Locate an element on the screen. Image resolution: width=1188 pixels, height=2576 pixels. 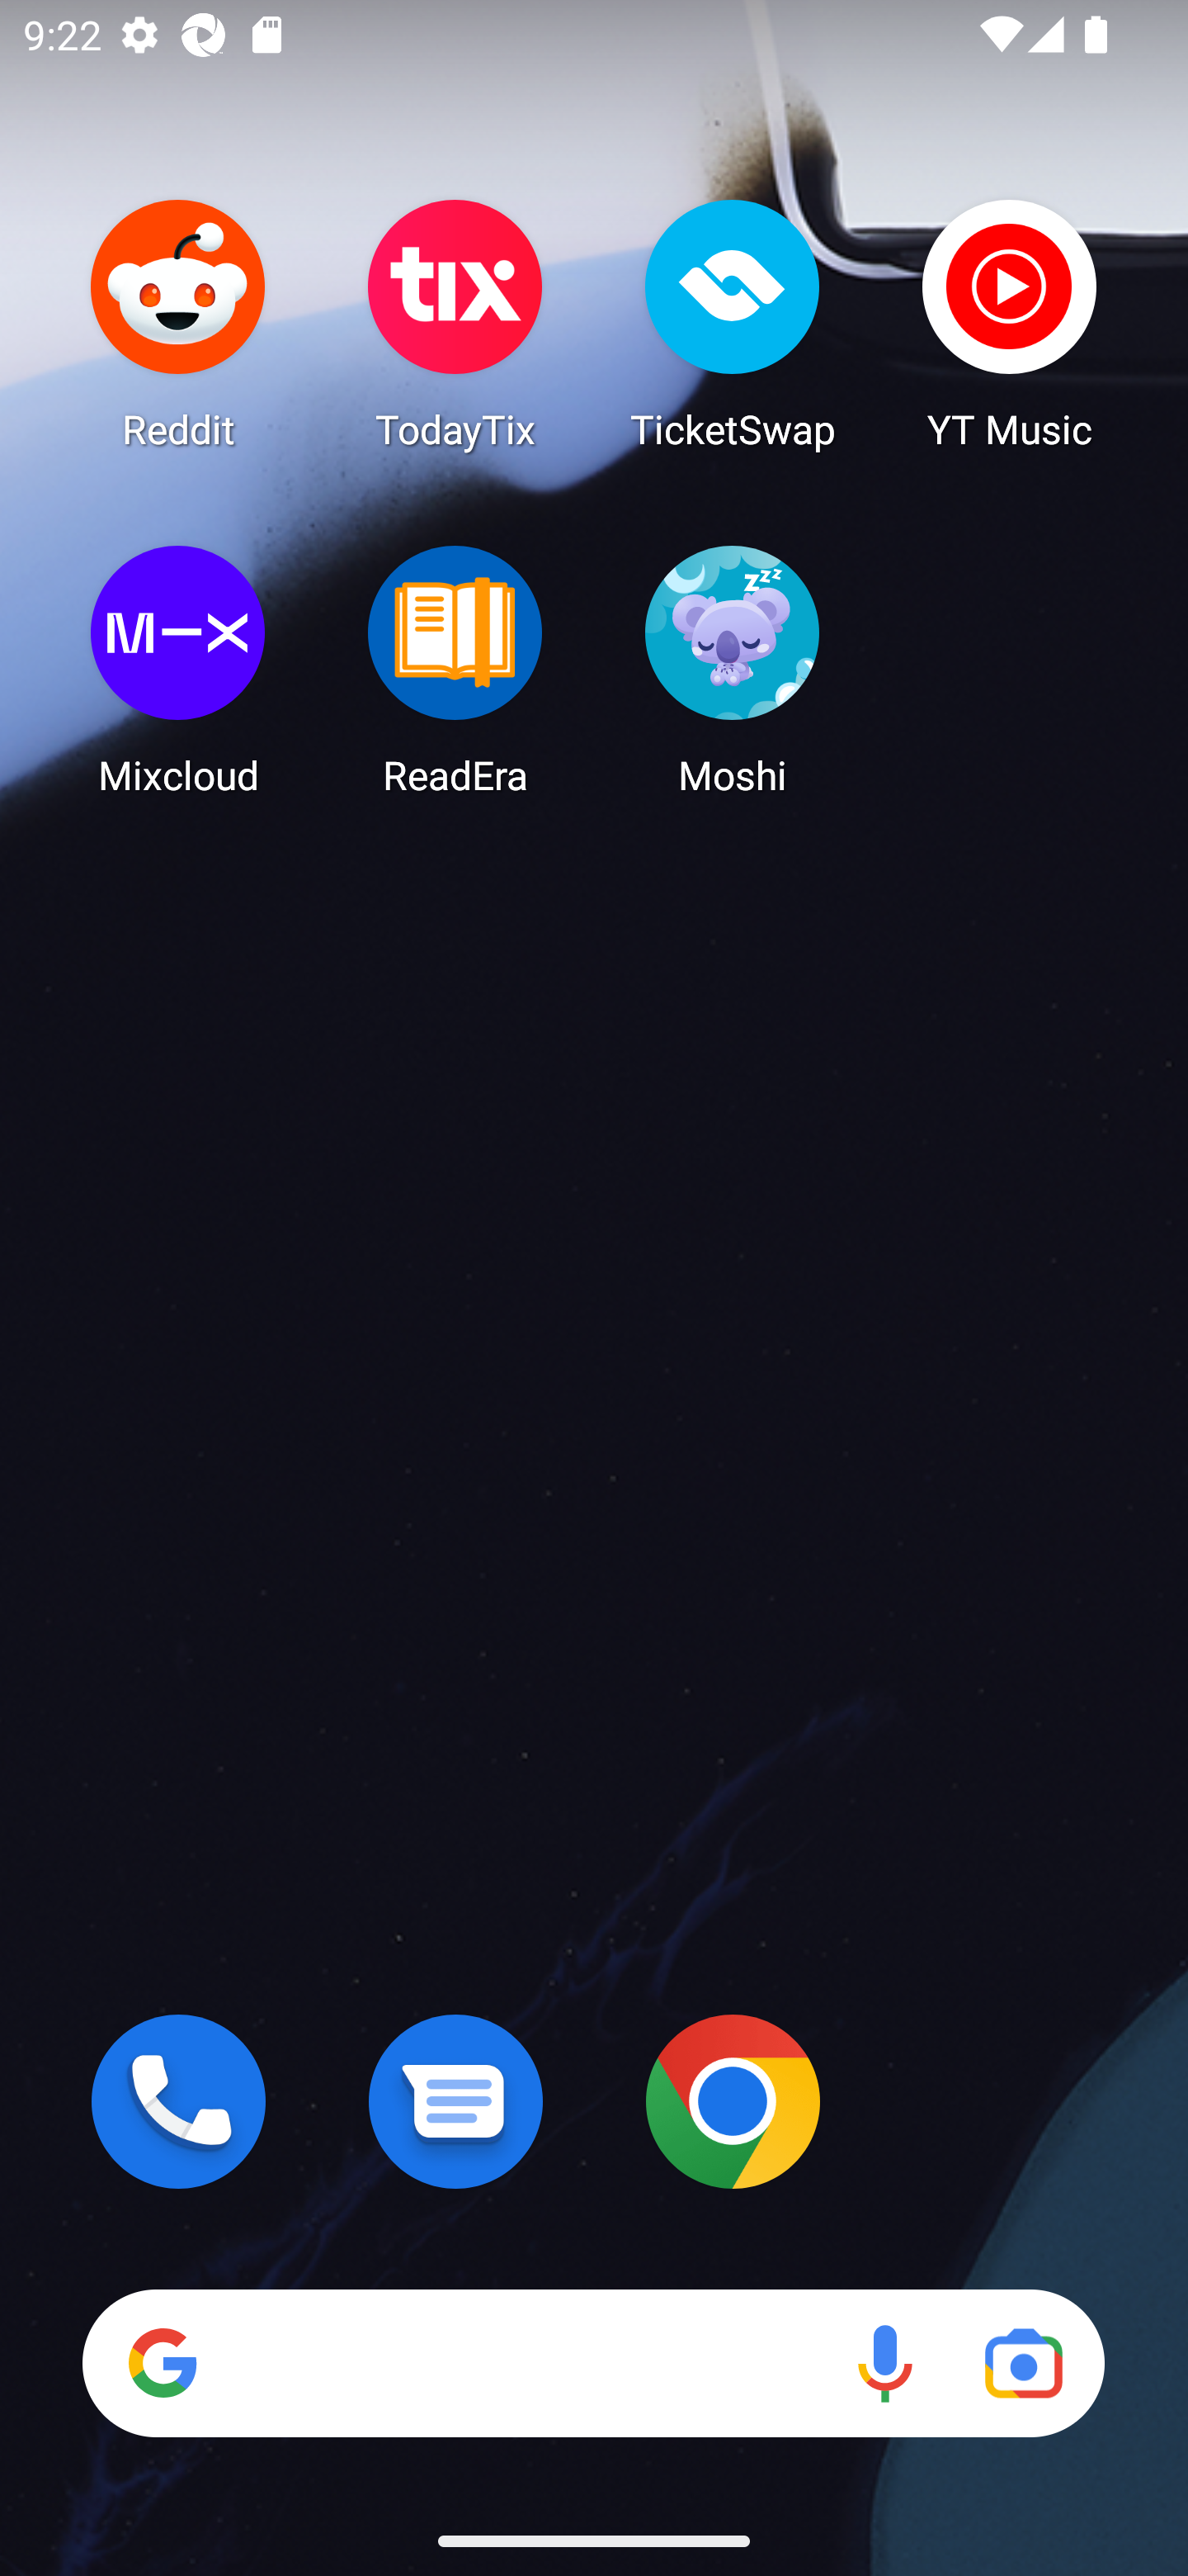
YT Music is located at coordinates (1010, 324).